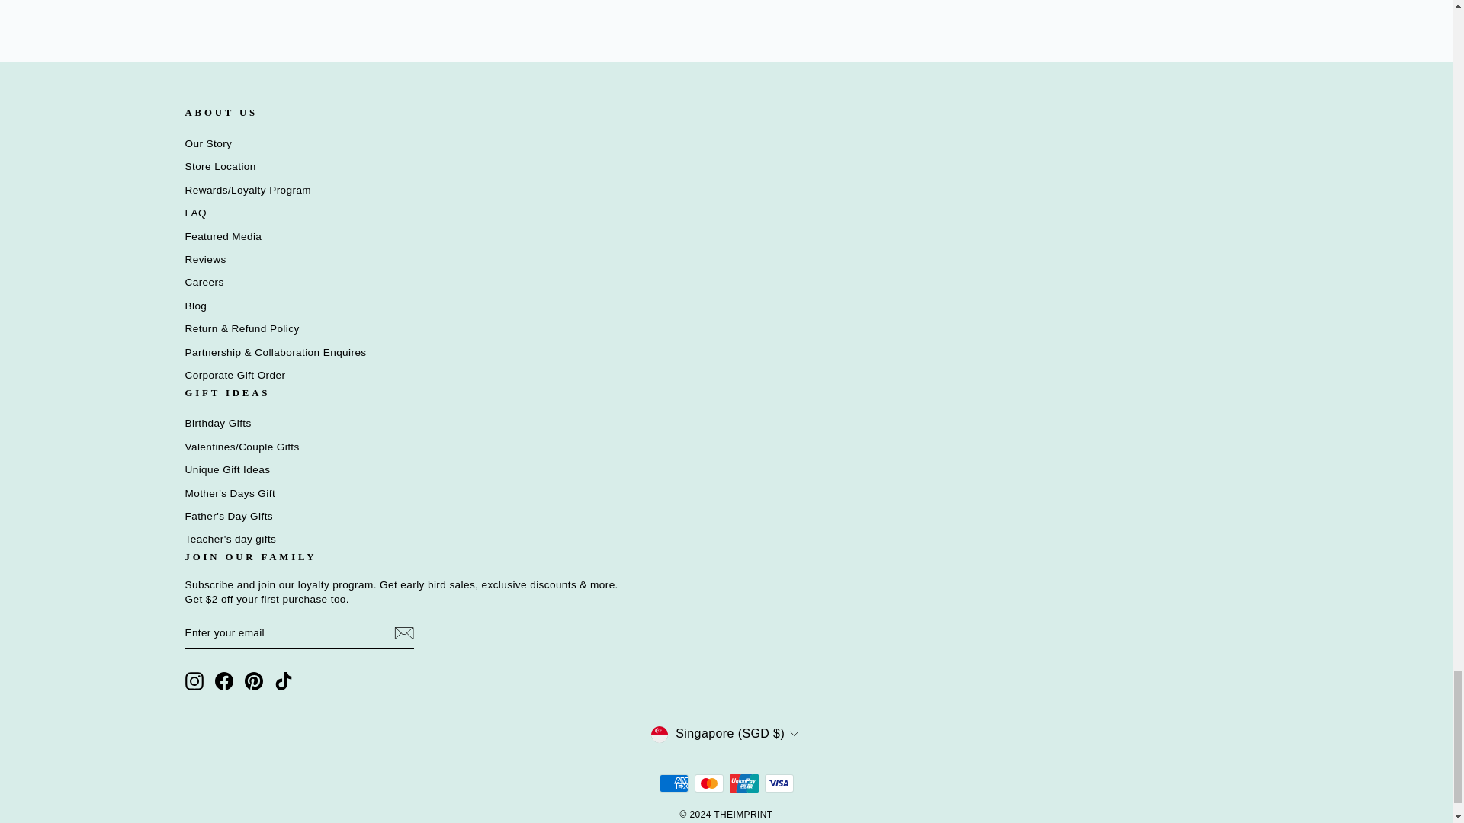 This screenshot has height=823, width=1464. I want to click on THEIMPRINT on Facebook, so click(224, 681).